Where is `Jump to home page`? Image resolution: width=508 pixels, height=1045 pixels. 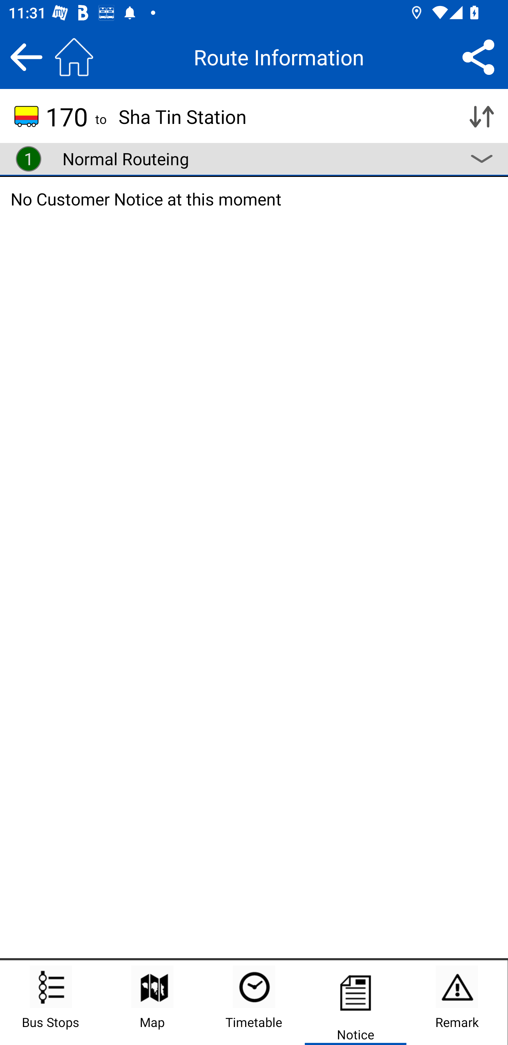 Jump to home page is located at coordinates (74, 57).